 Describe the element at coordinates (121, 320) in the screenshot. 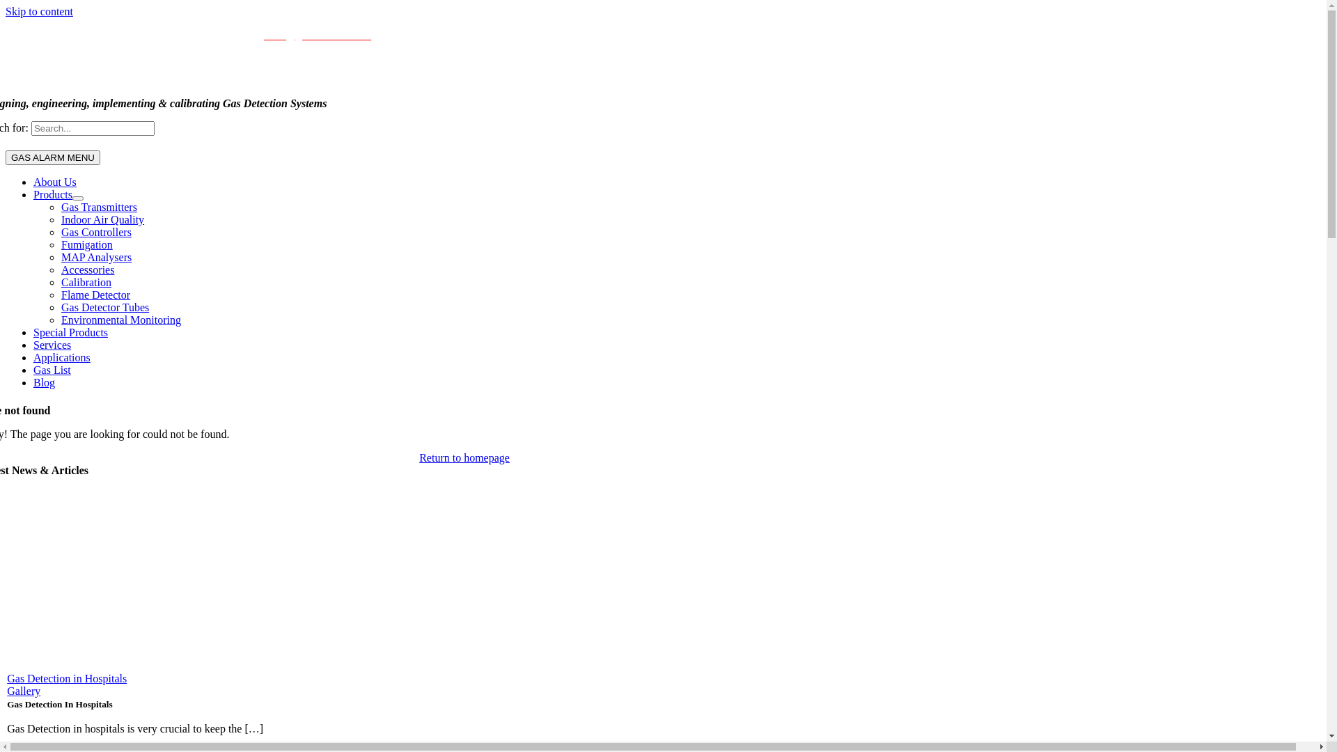

I see `Environmental Monitoring` at that location.